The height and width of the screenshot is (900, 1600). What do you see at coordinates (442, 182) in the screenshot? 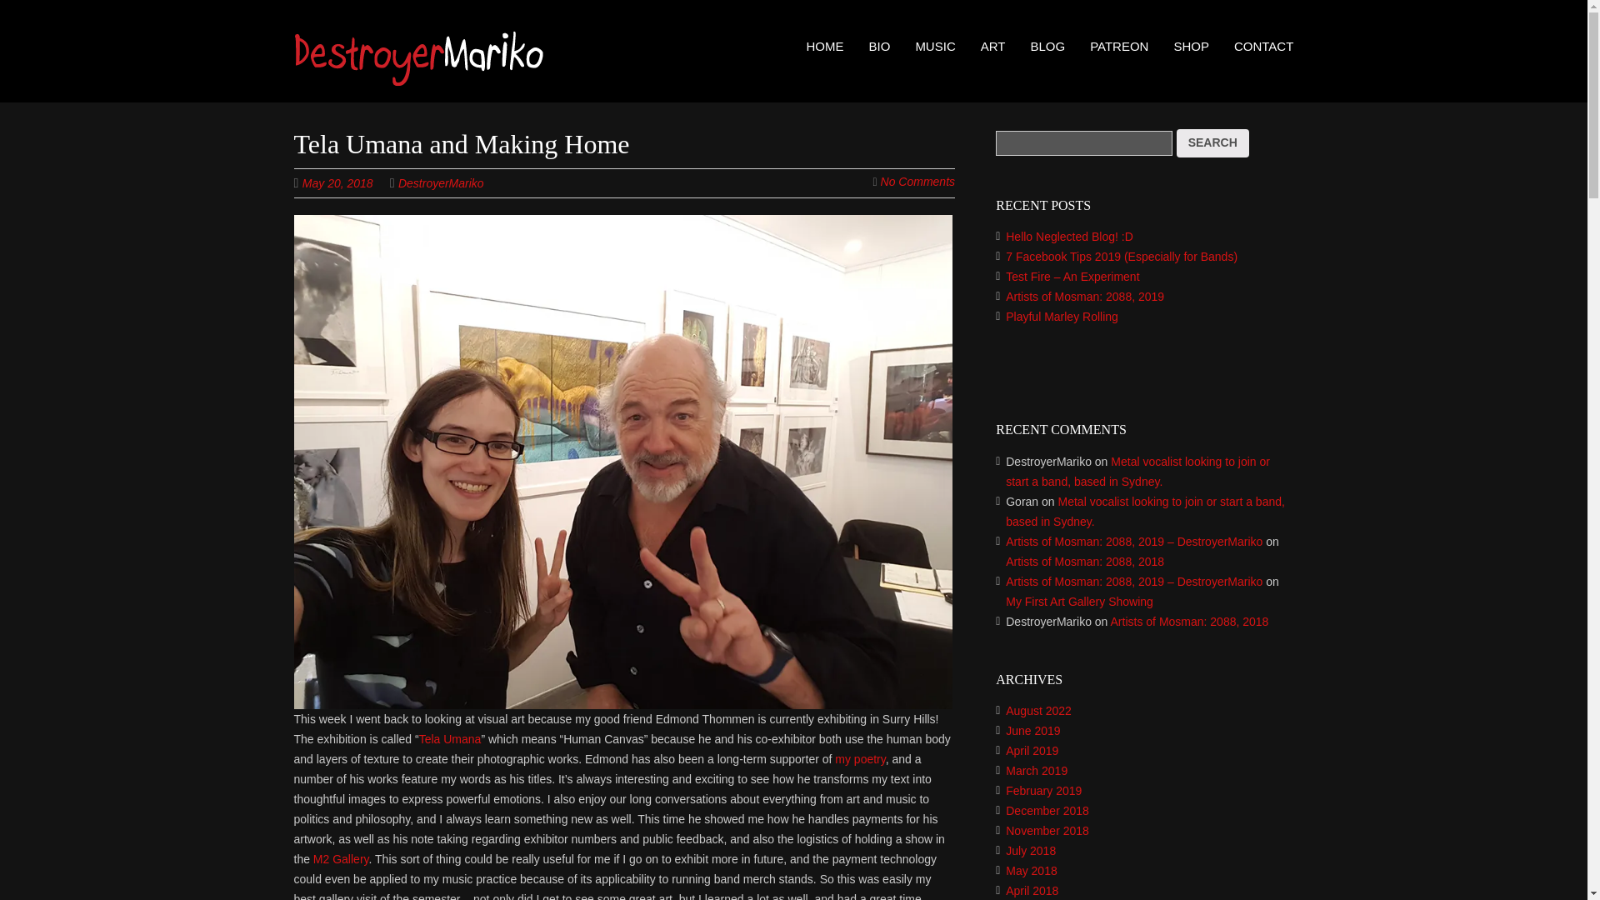
I see `View all posts by DestroyerMariko` at bounding box center [442, 182].